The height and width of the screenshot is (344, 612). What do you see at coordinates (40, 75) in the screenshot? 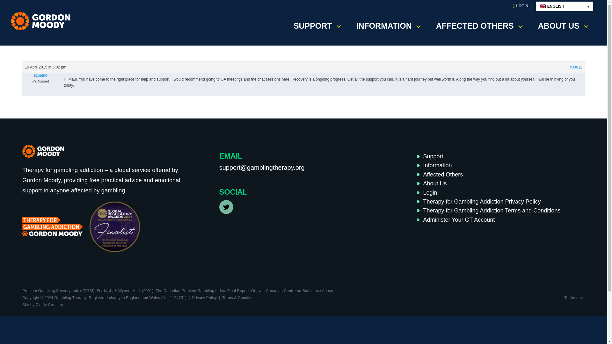
I see `View lizbeth4's profile` at bounding box center [40, 75].